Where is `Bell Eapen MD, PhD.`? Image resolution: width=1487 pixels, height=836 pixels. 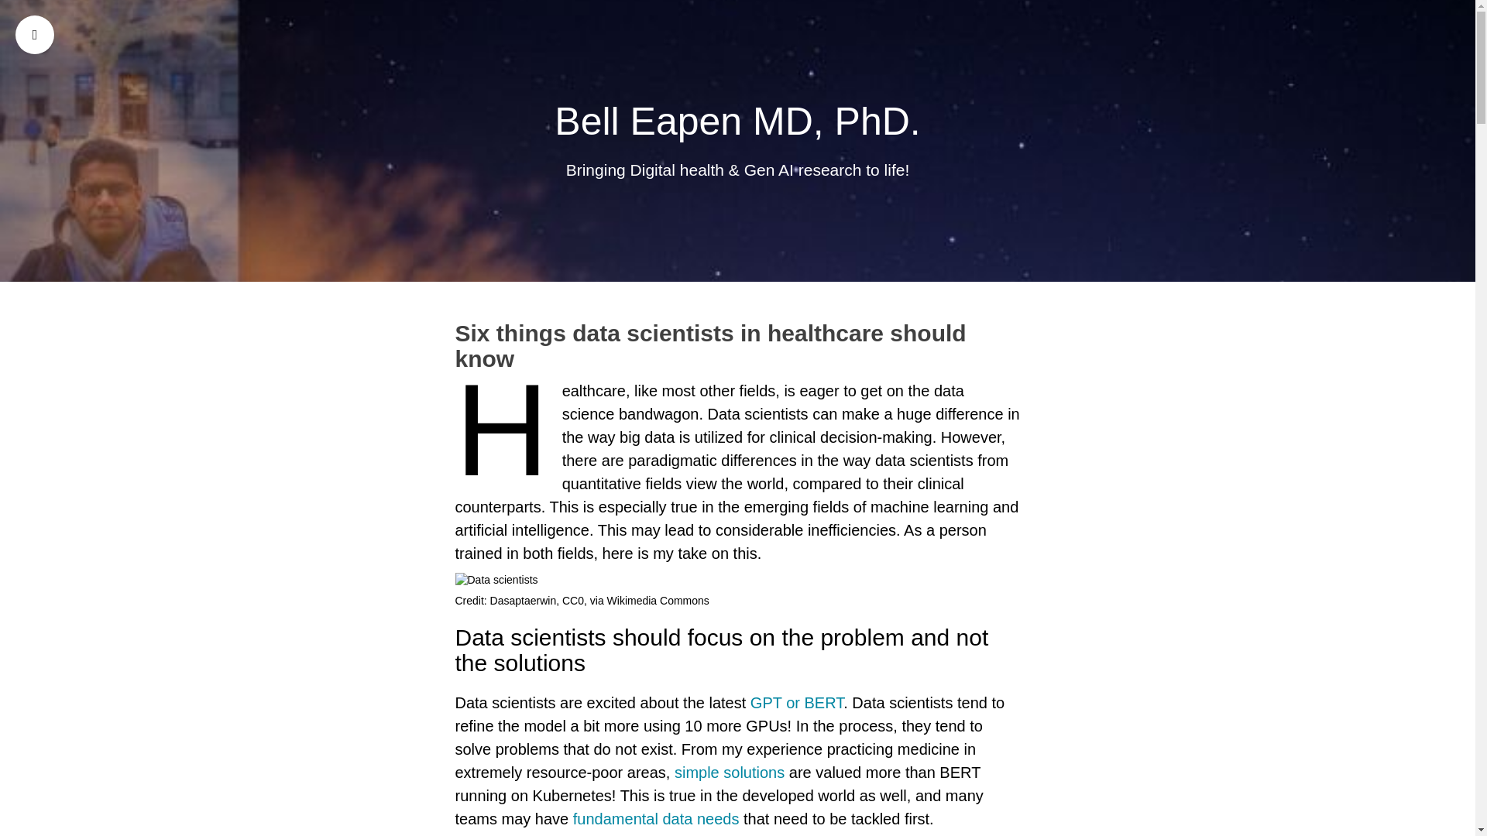 Bell Eapen MD, PhD. is located at coordinates (737, 121).